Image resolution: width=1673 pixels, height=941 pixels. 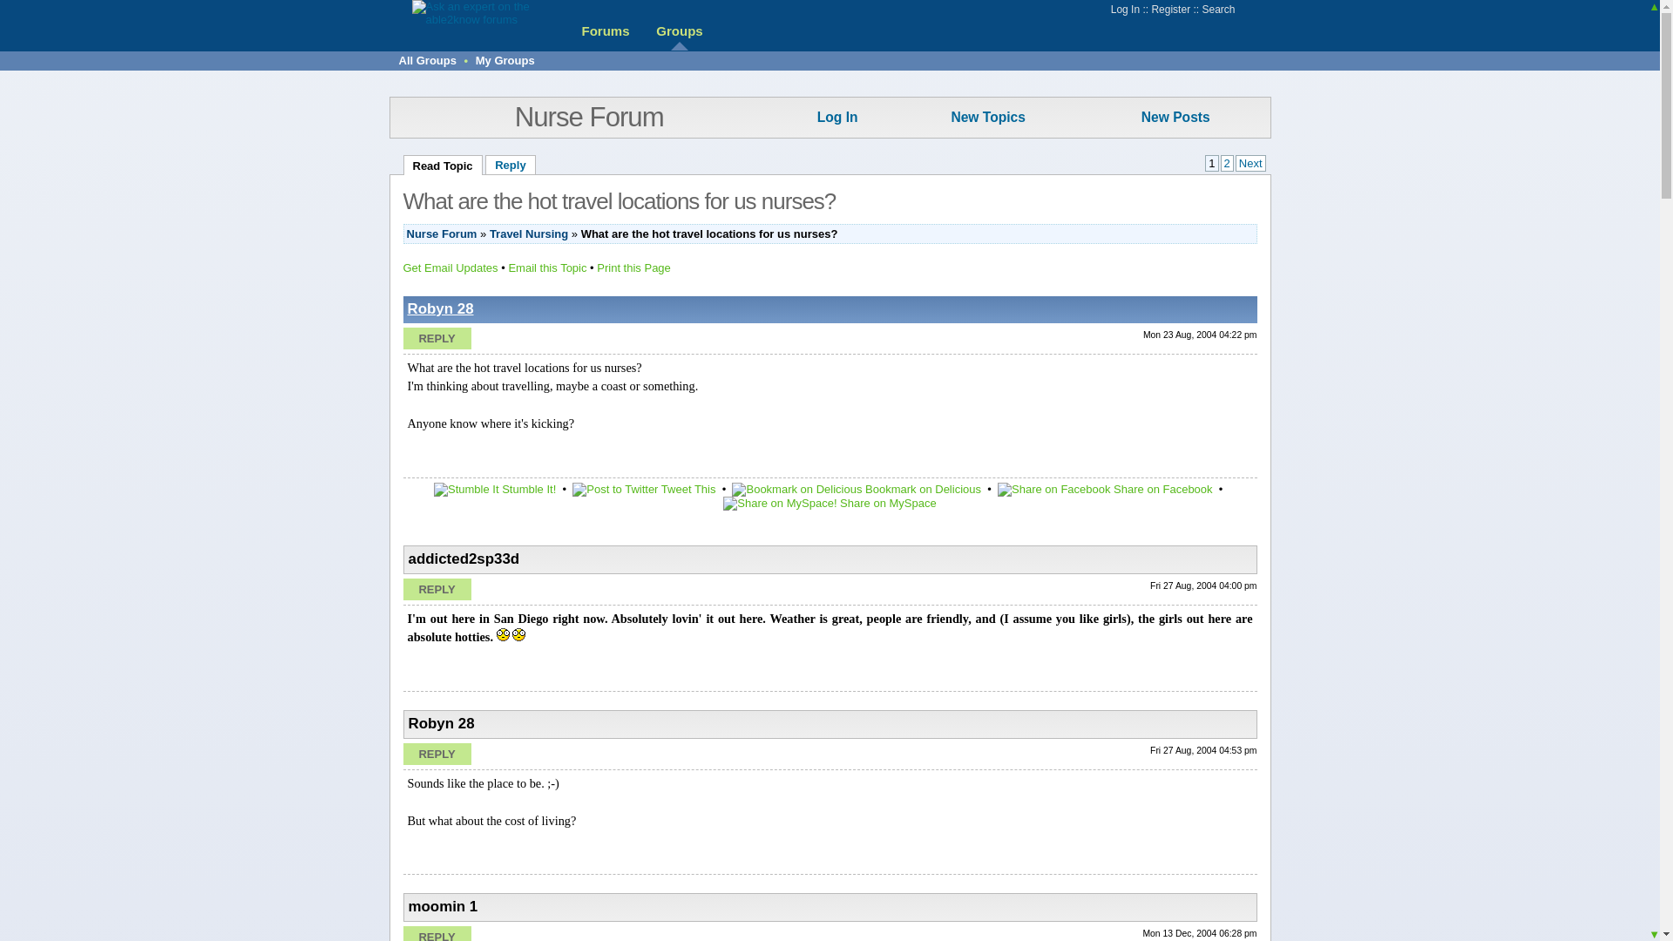 I want to click on New Topics, so click(x=987, y=117).